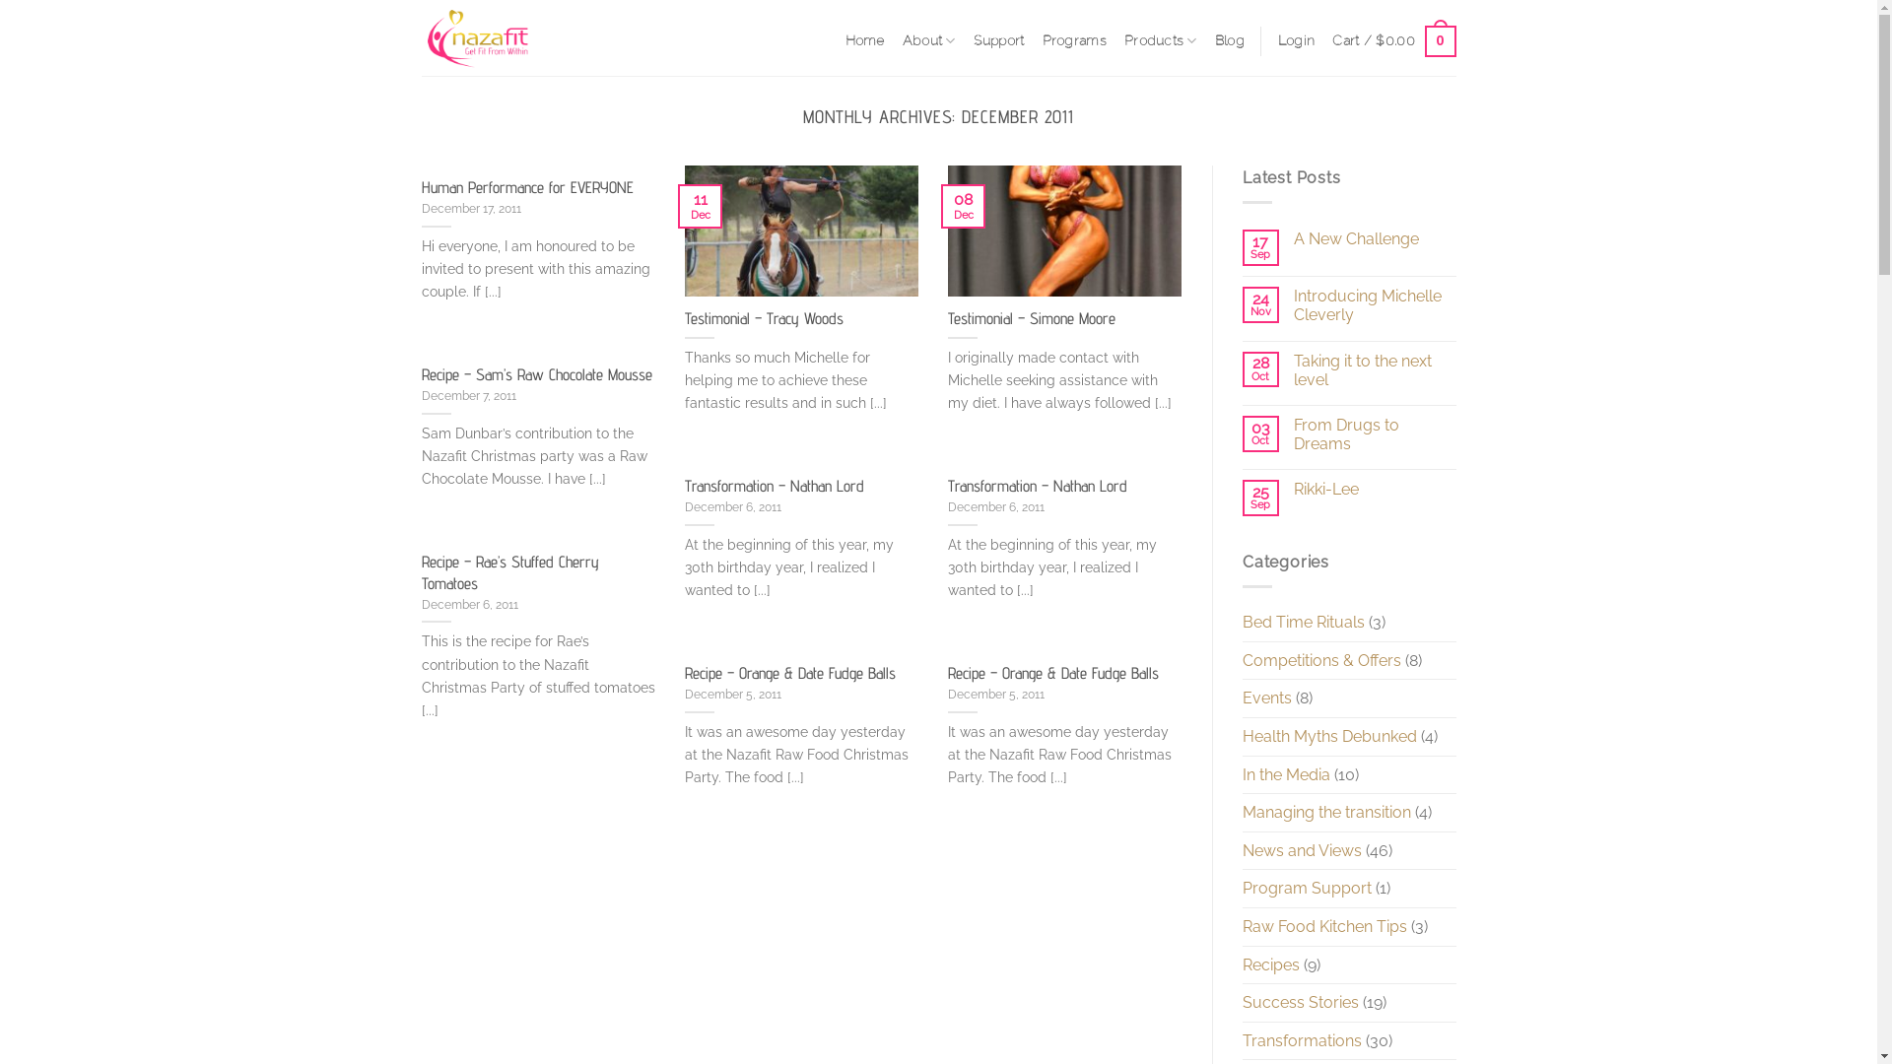 The height and width of the screenshot is (1064, 1892). Describe the element at coordinates (1393, 41) in the screenshot. I see `Cart / $0.00
0` at that location.